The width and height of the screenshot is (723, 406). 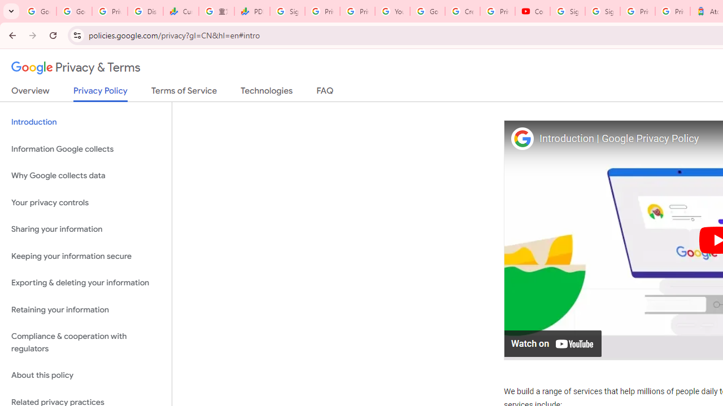 What do you see at coordinates (86, 176) in the screenshot?
I see `Why Google collects data` at bounding box center [86, 176].